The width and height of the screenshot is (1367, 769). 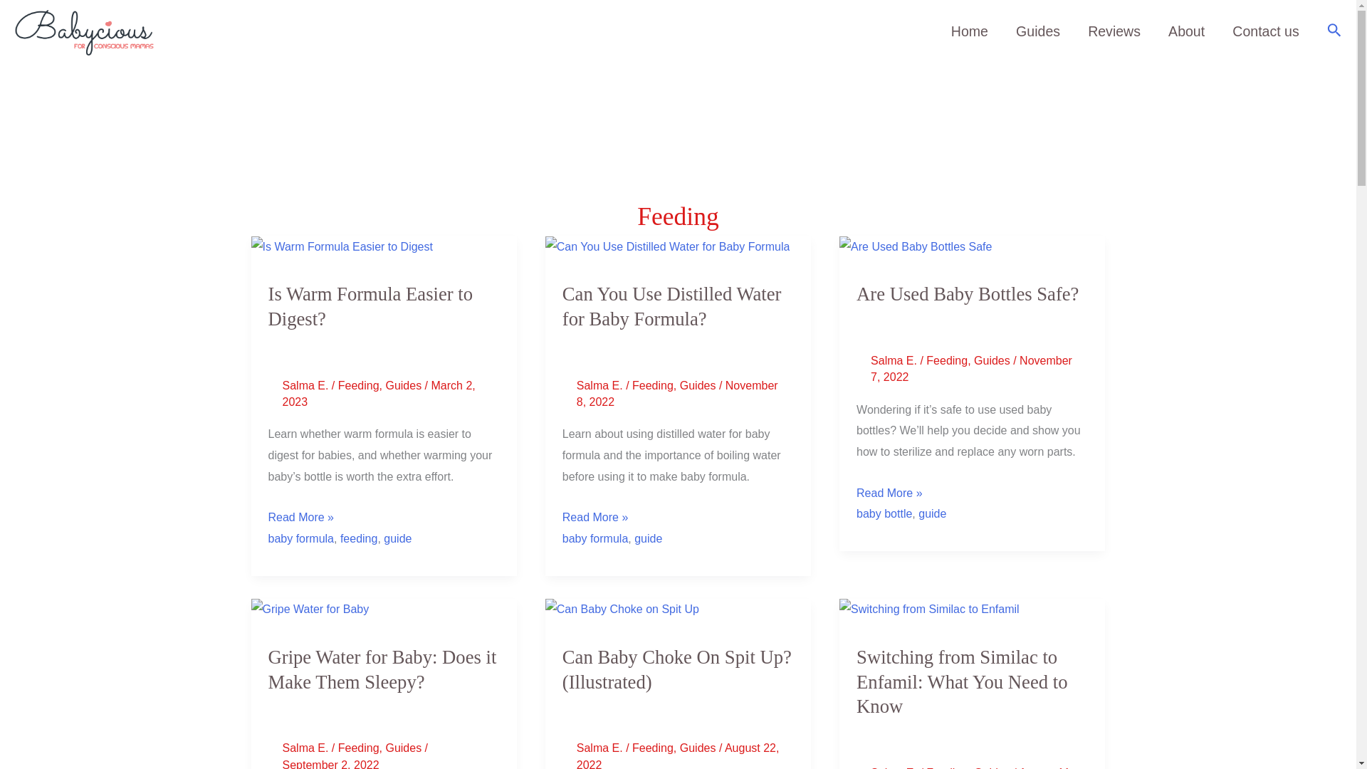 I want to click on Contact us, so click(x=1266, y=31).